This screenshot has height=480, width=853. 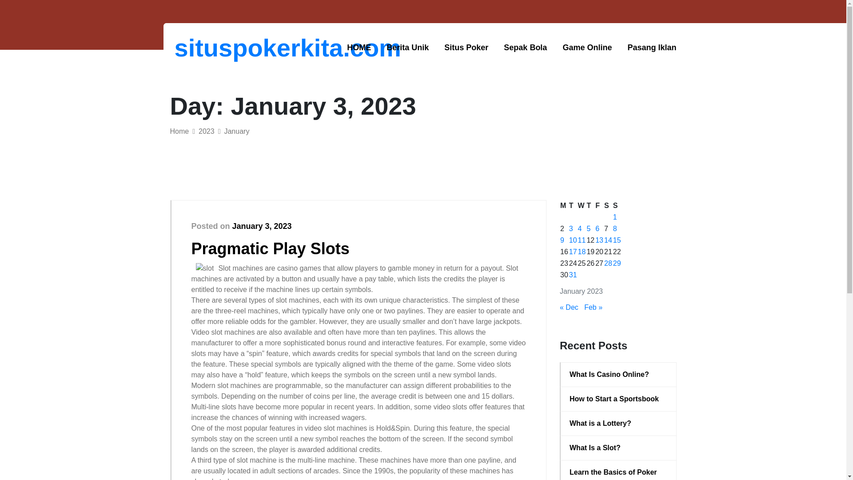 I want to click on Situs Poker, so click(x=466, y=48).